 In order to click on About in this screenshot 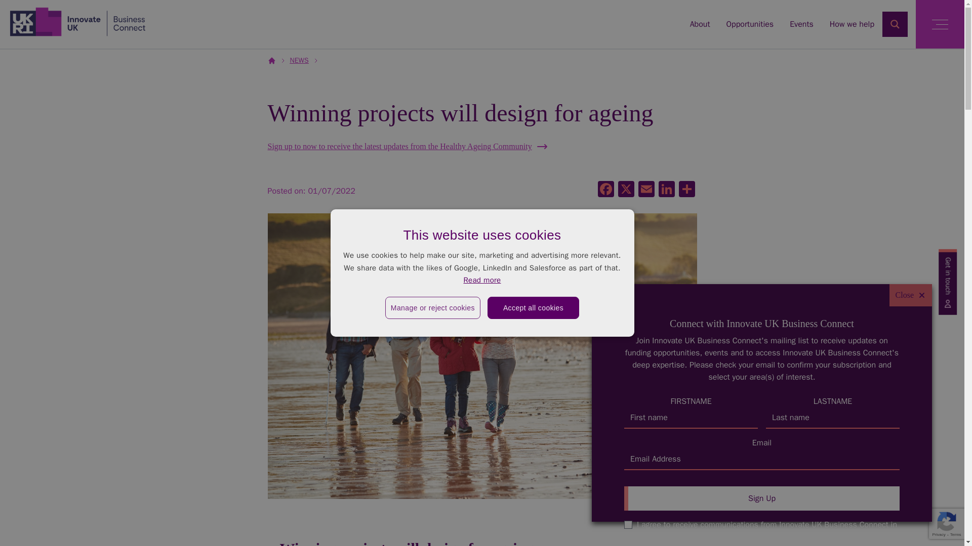, I will do `click(700, 24)`.